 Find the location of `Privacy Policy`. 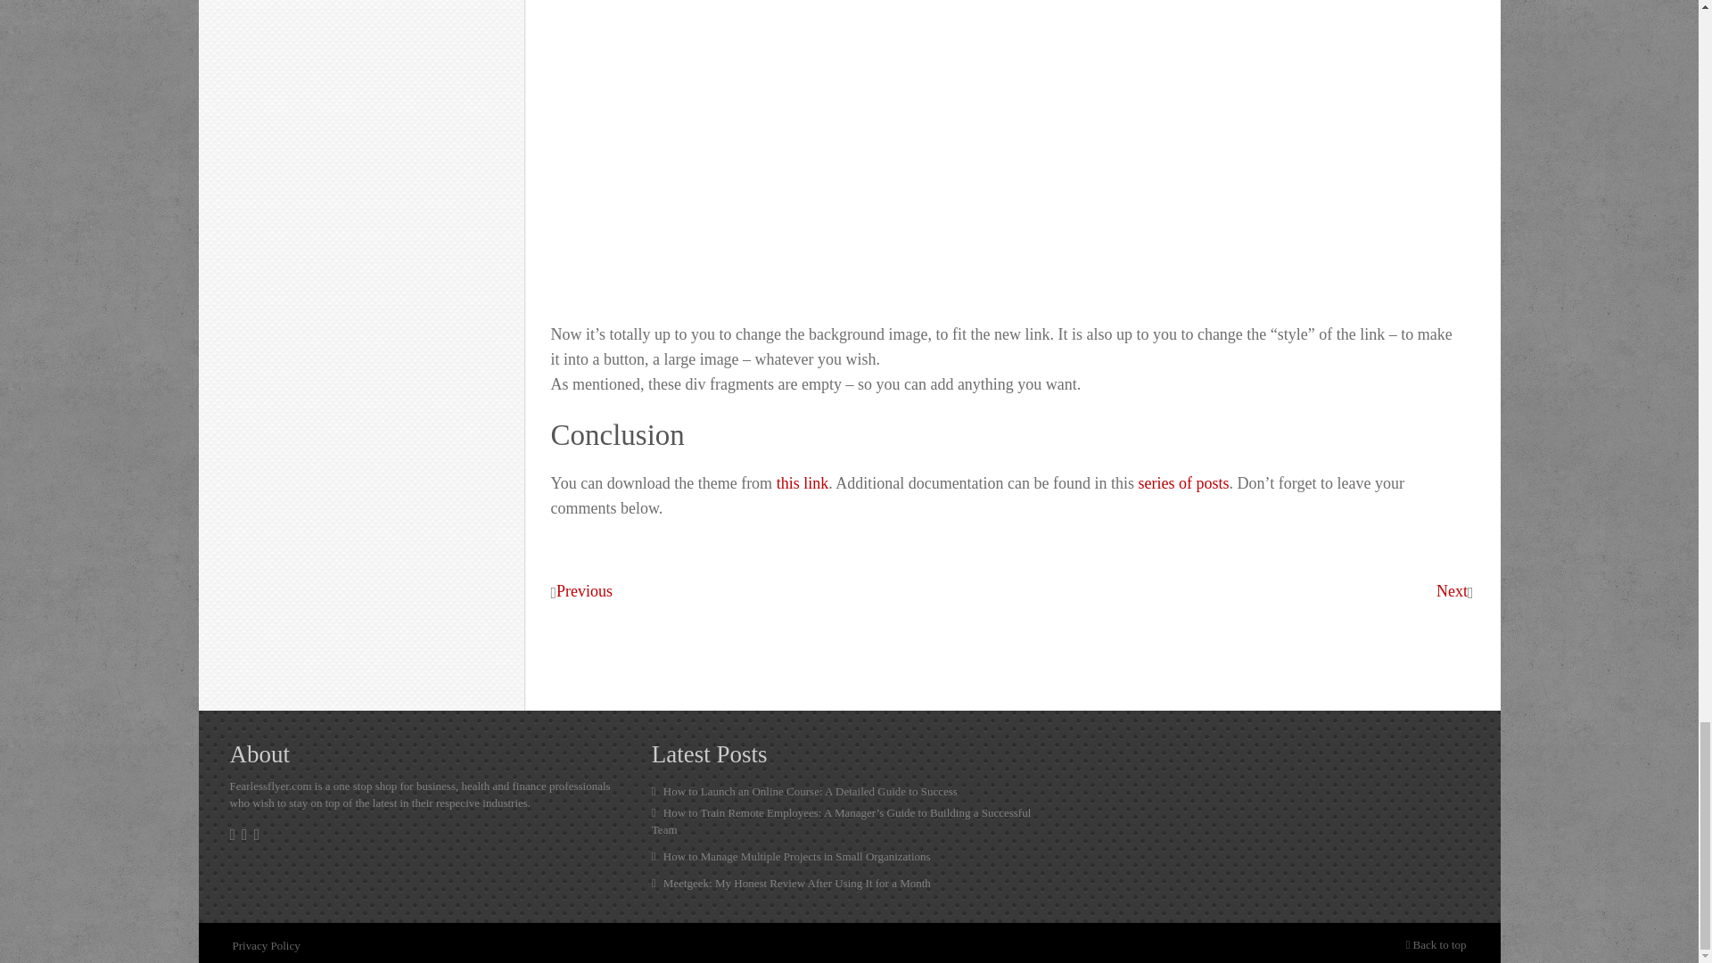

Privacy Policy is located at coordinates (266, 945).